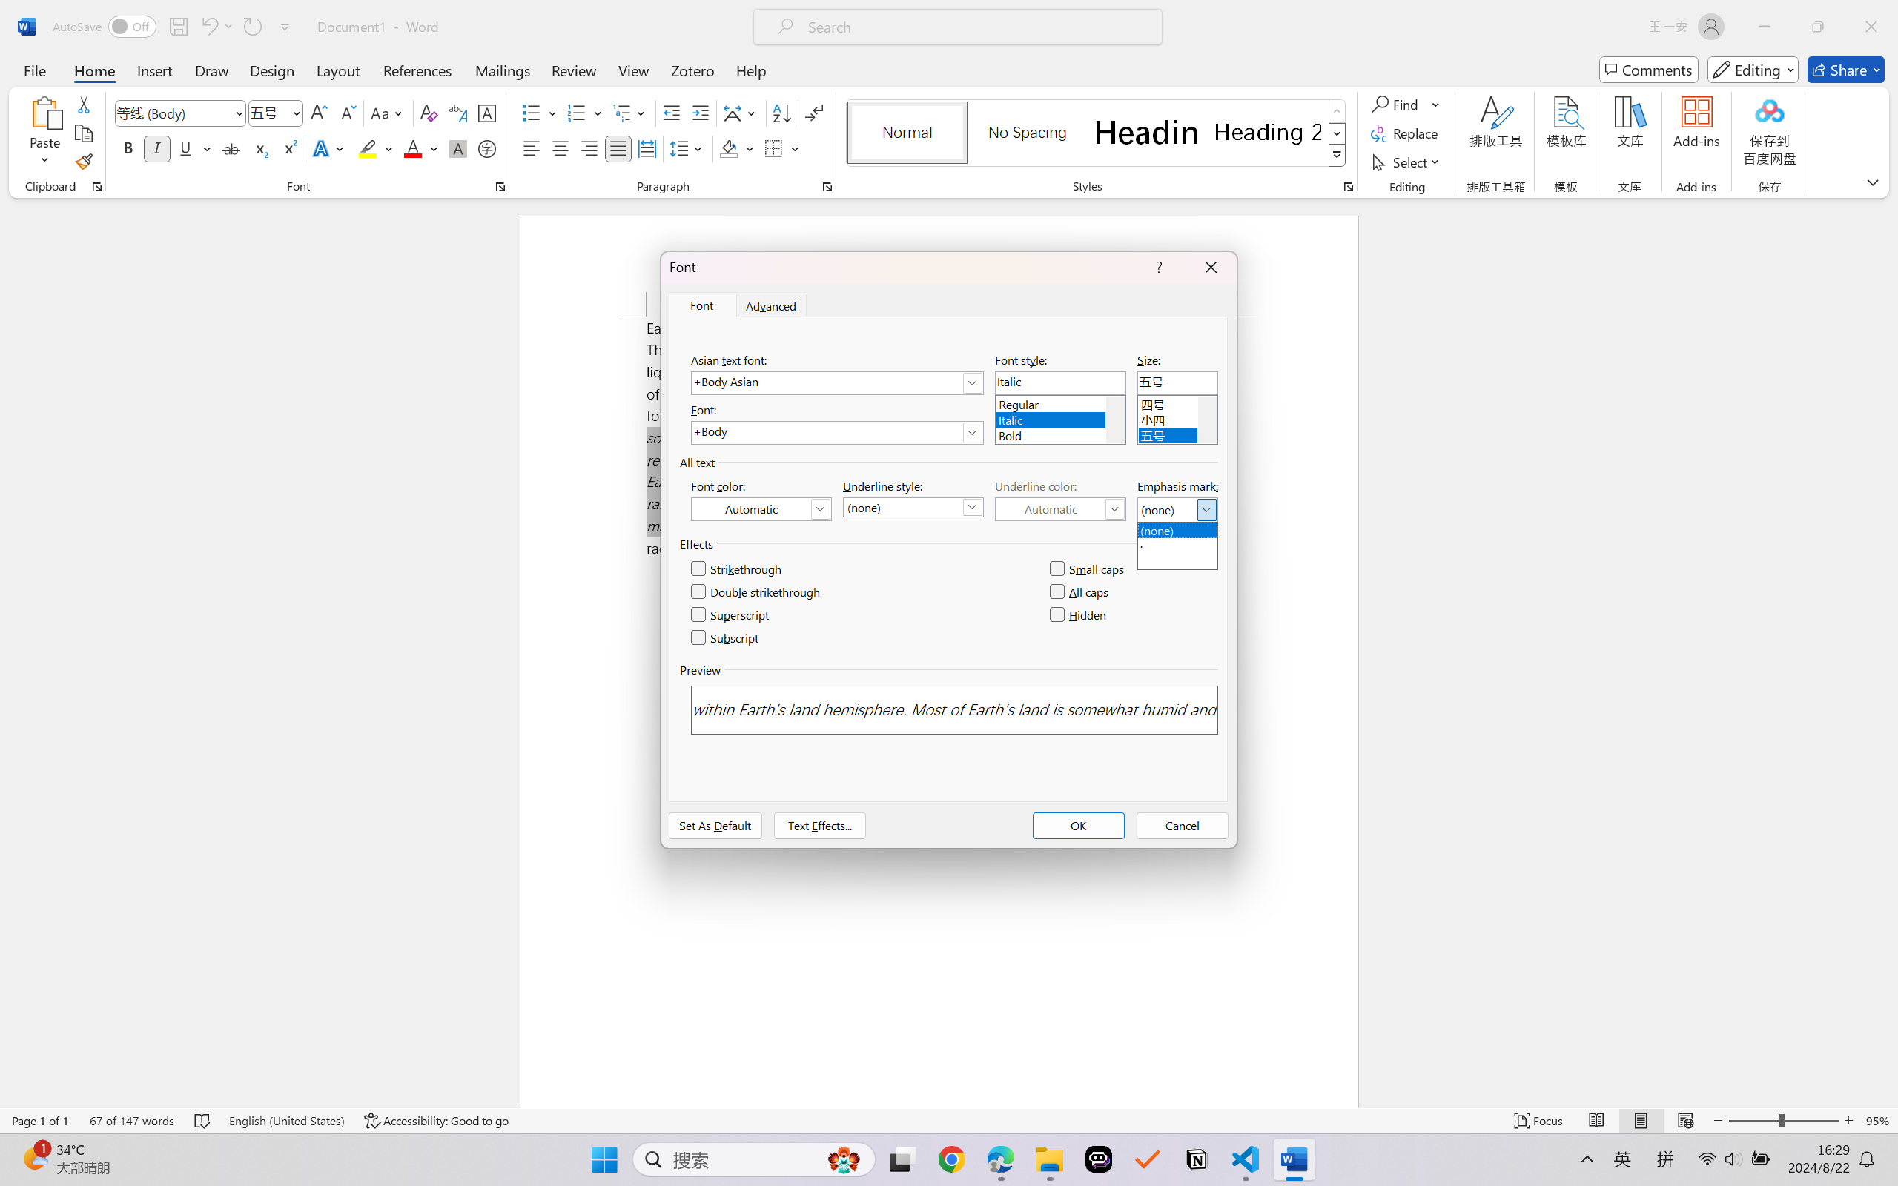  Describe the element at coordinates (330, 148) in the screenshot. I see `Text Effects and Typography` at that location.